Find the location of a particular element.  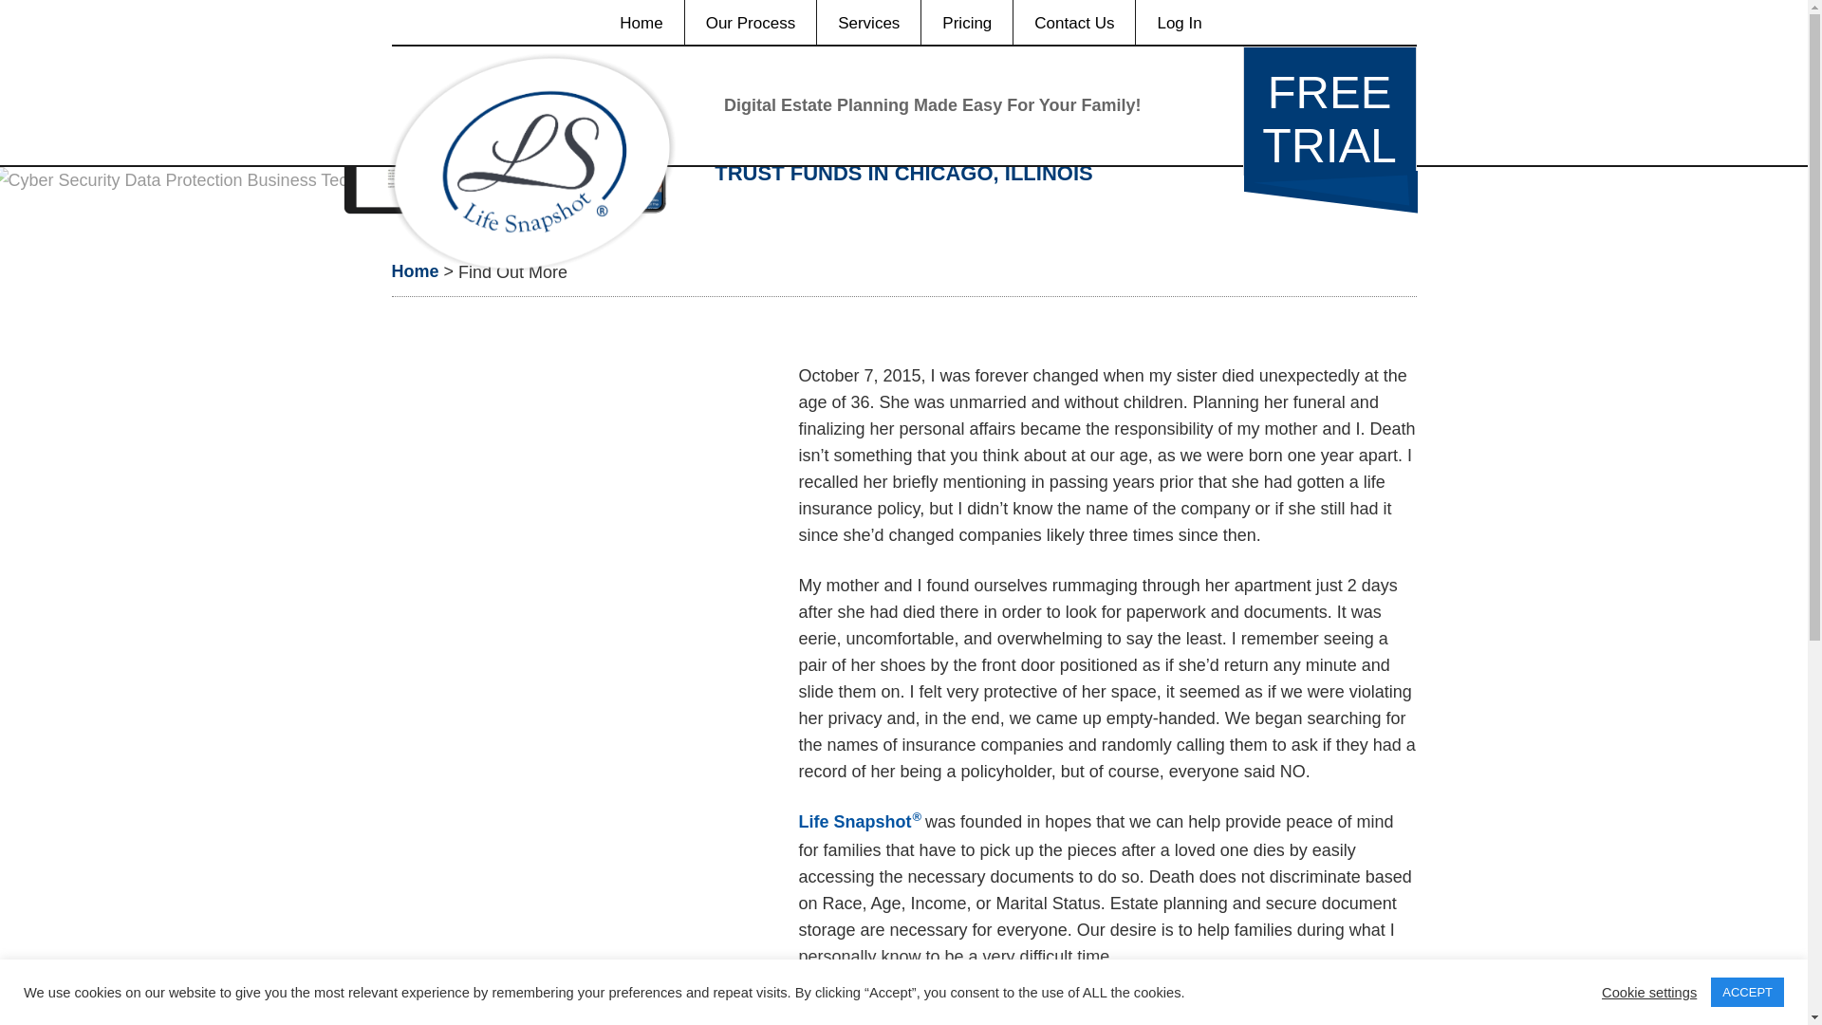

Our Process is located at coordinates (750, 23).